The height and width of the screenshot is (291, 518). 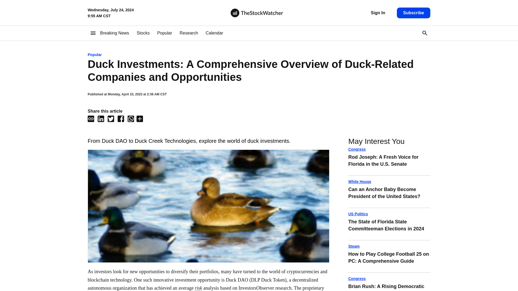 I want to click on Calendar, so click(x=114, y=33).